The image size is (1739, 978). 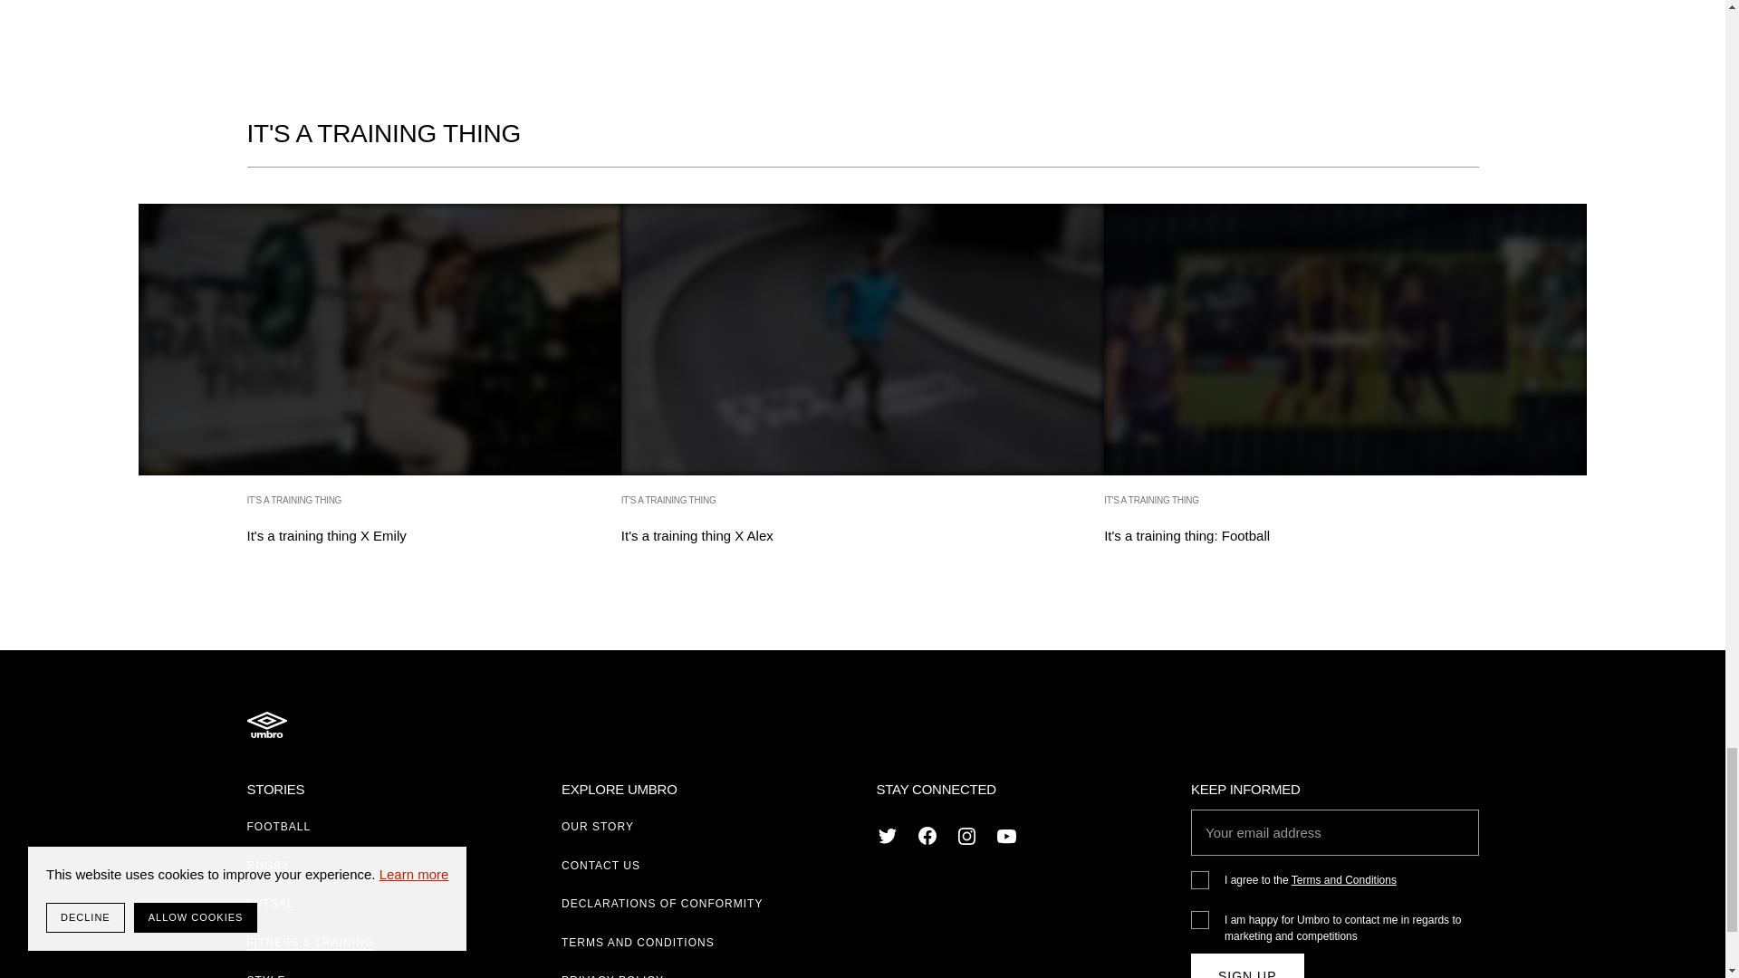 What do you see at coordinates (1248, 965) in the screenshot?
I see `SIGN UP` at bounding box center [1248, 965].